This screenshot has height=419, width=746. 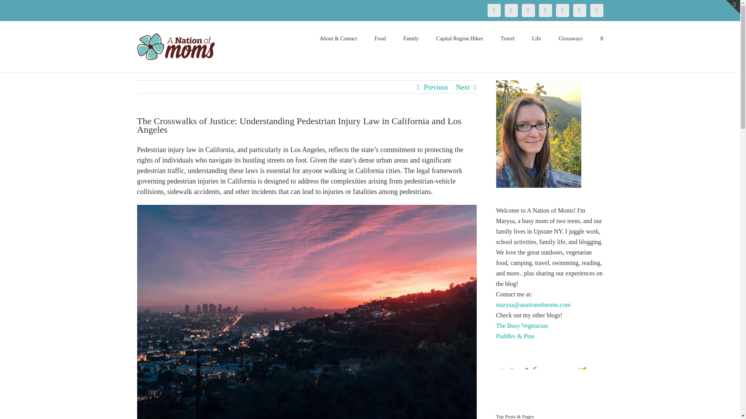 What do you see at coordinates (562, 10) in the screenshot?
I see `YouTube` at bounding box center [562, 10].